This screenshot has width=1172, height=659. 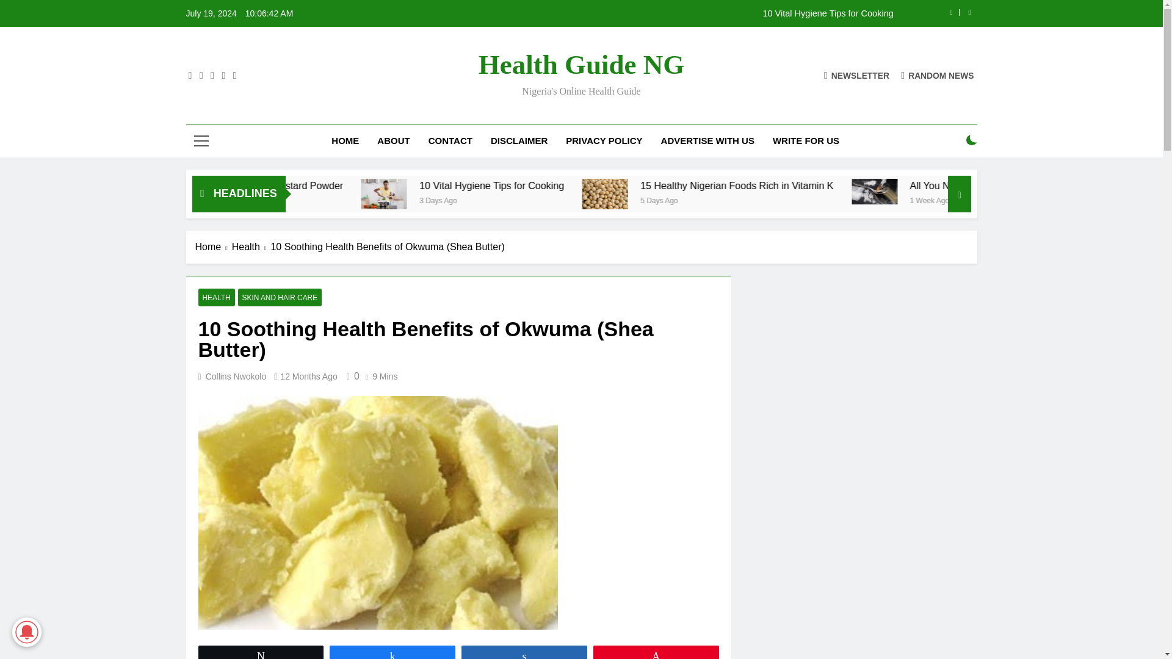 What do you see at coordinates (972, 140) in the screenshot?
I see `on` at bounding box center [972, 140].